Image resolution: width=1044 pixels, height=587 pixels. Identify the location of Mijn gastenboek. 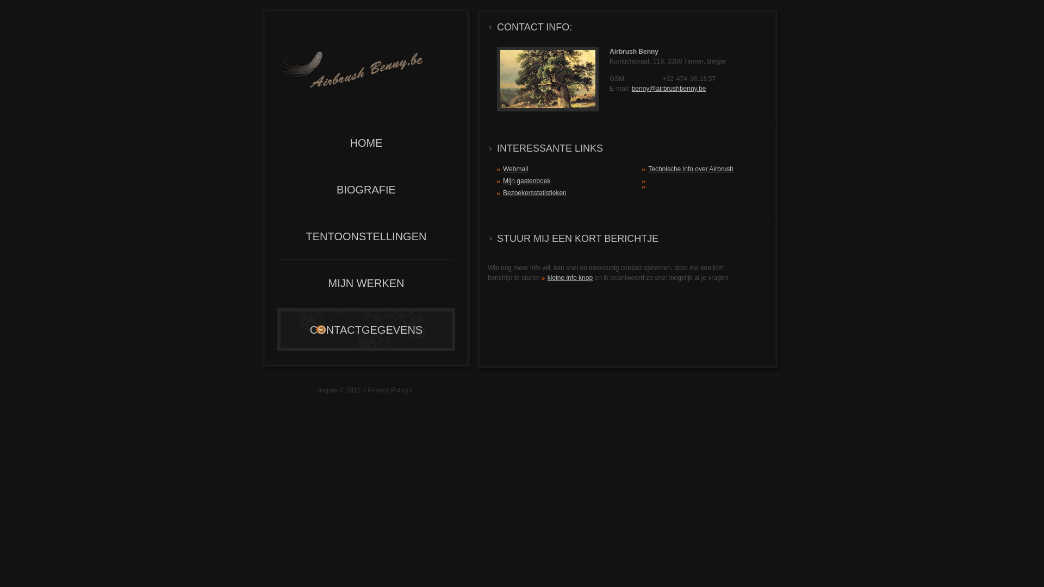
(526, 181).